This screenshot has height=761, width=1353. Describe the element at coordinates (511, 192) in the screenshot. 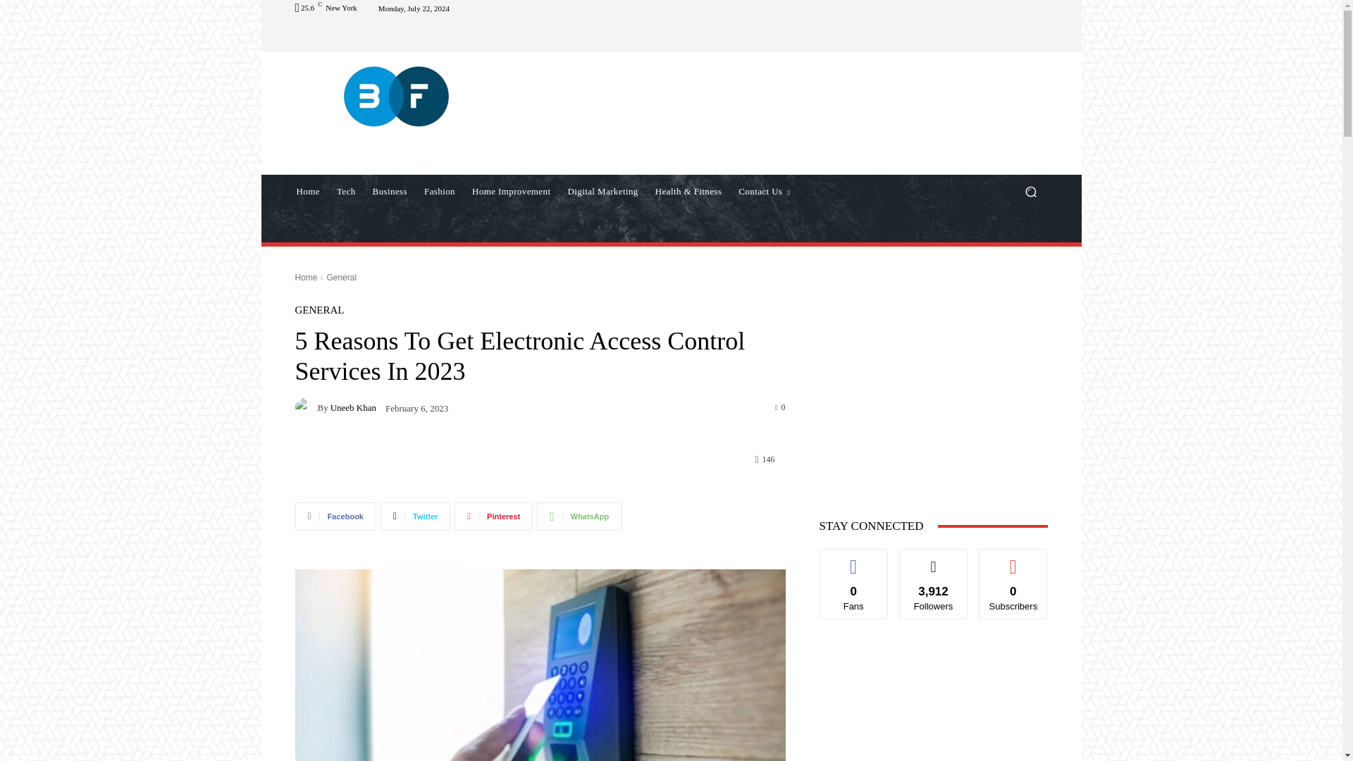

I see `Home Improvement` at that location.